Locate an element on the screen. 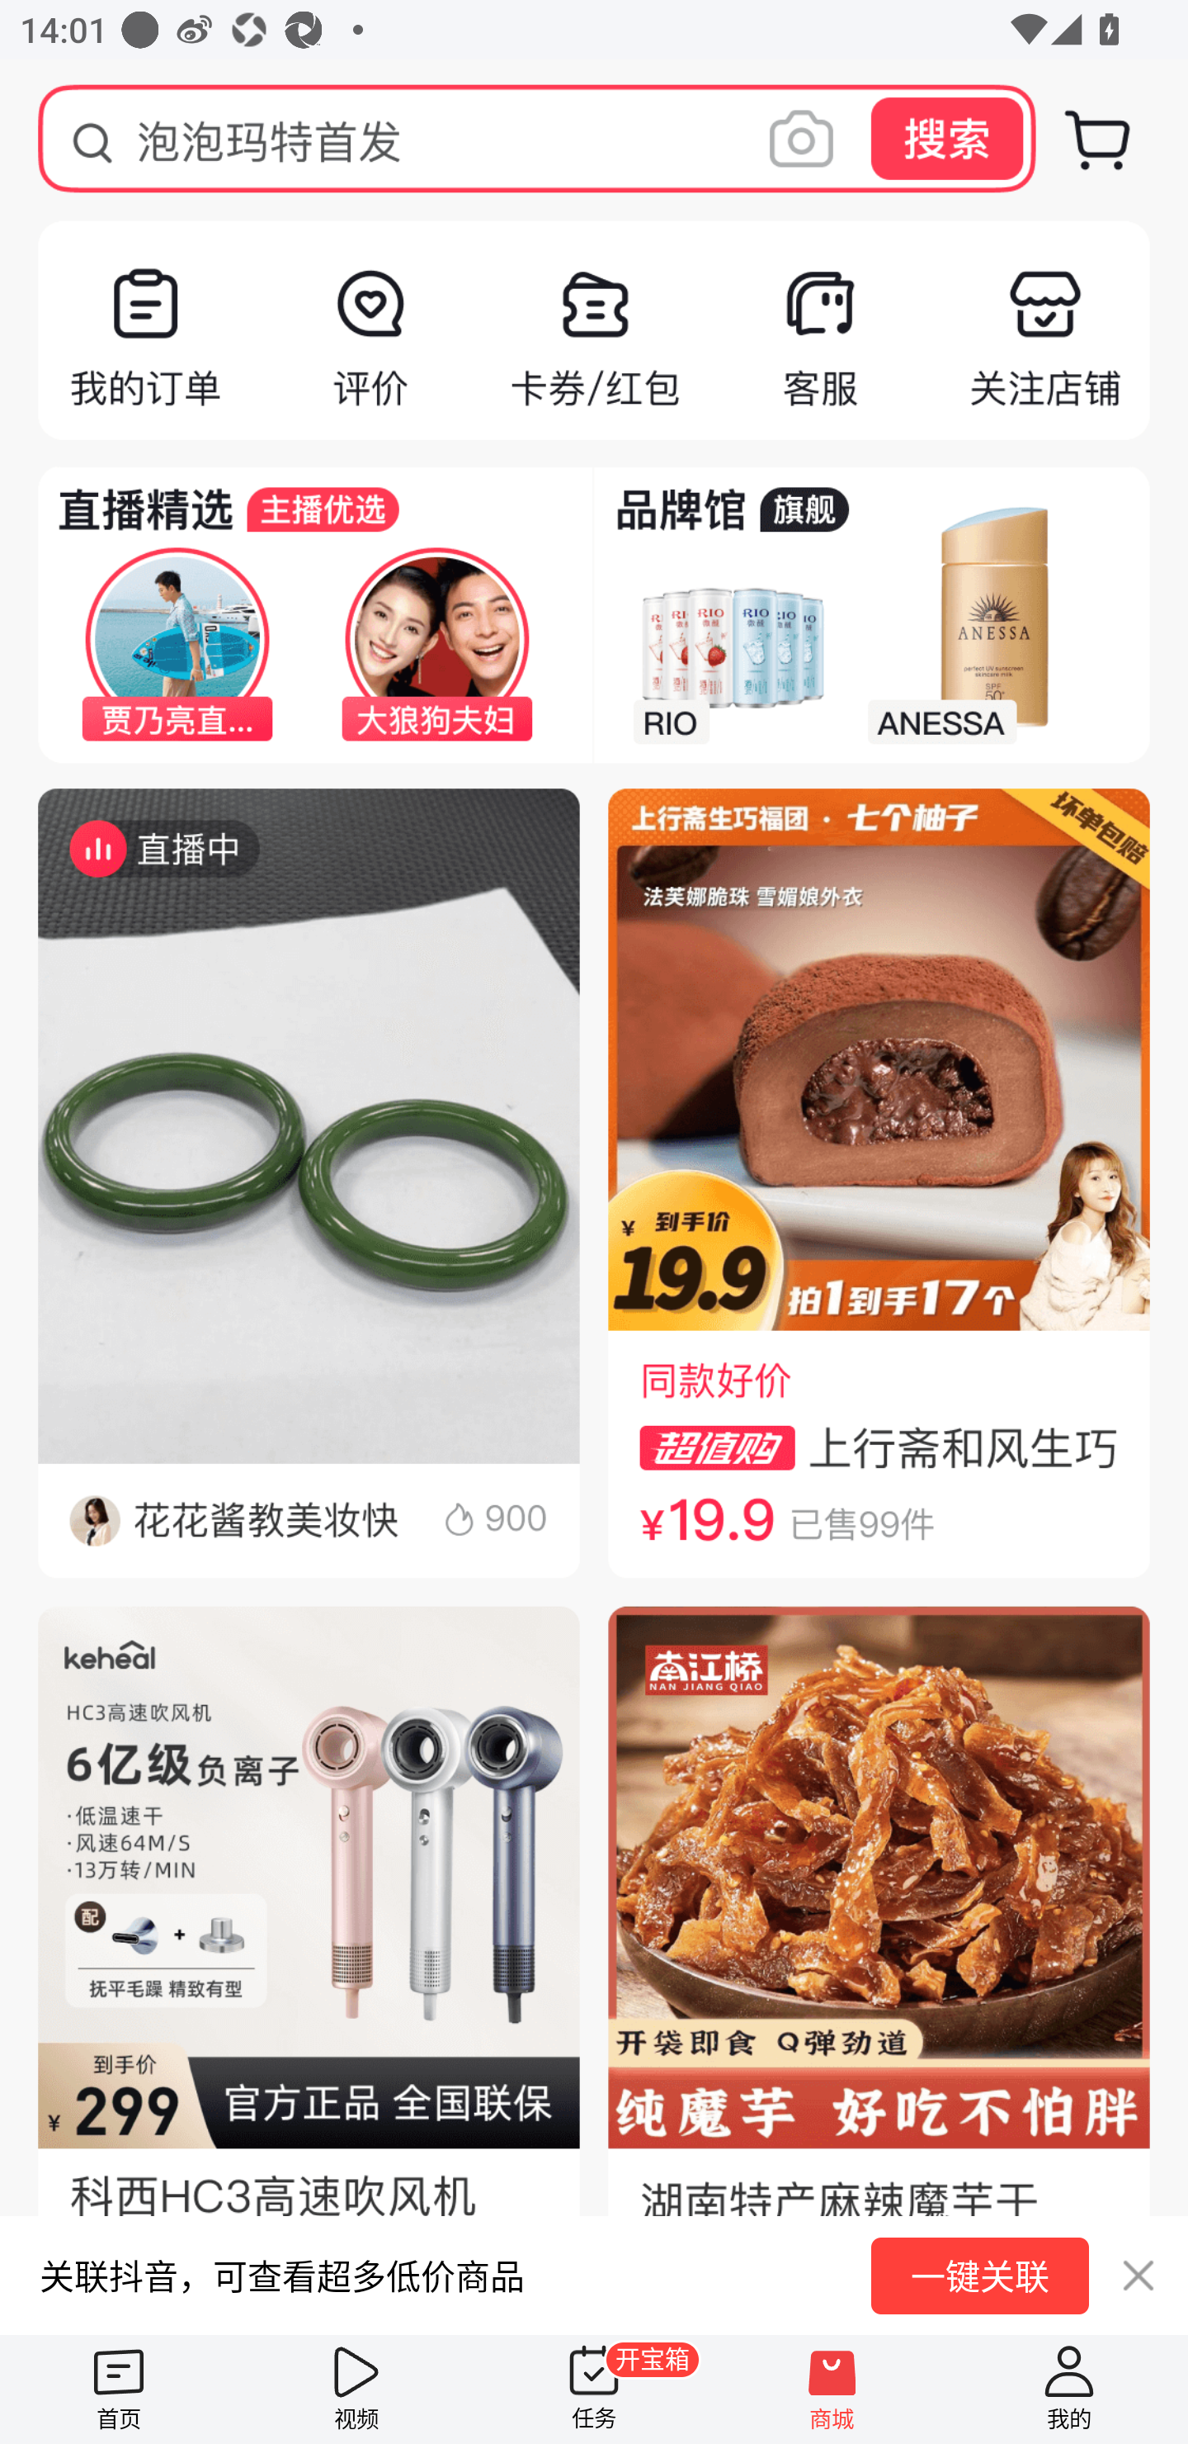 Image resolution: width=1188 pixels, height=2444 pixels. 一键关联 is located at coordinates (980, 2276).